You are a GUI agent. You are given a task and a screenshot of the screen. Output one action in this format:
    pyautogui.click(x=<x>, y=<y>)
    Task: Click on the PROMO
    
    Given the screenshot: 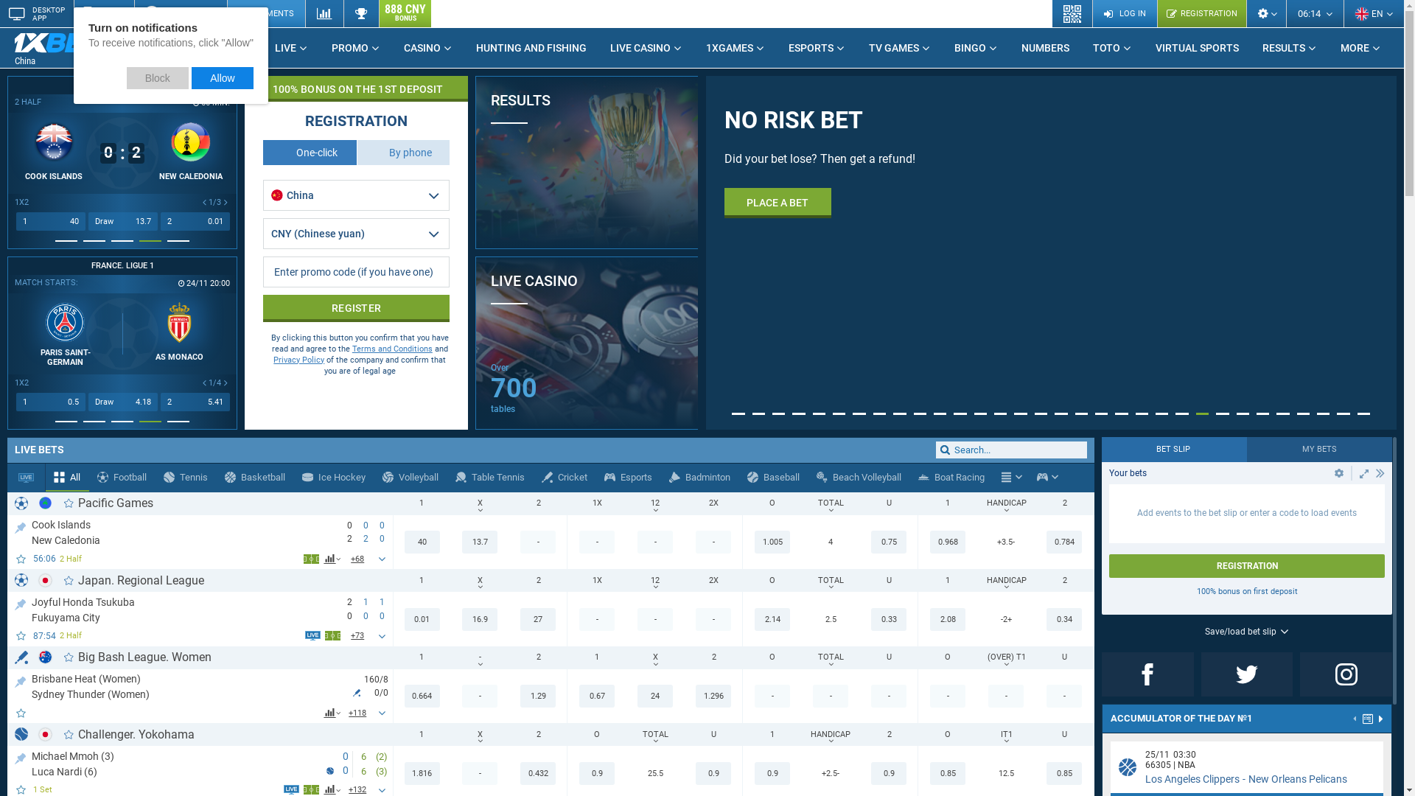 What is the action you would take?
    pyautogui.click(x=356, y=48)
    